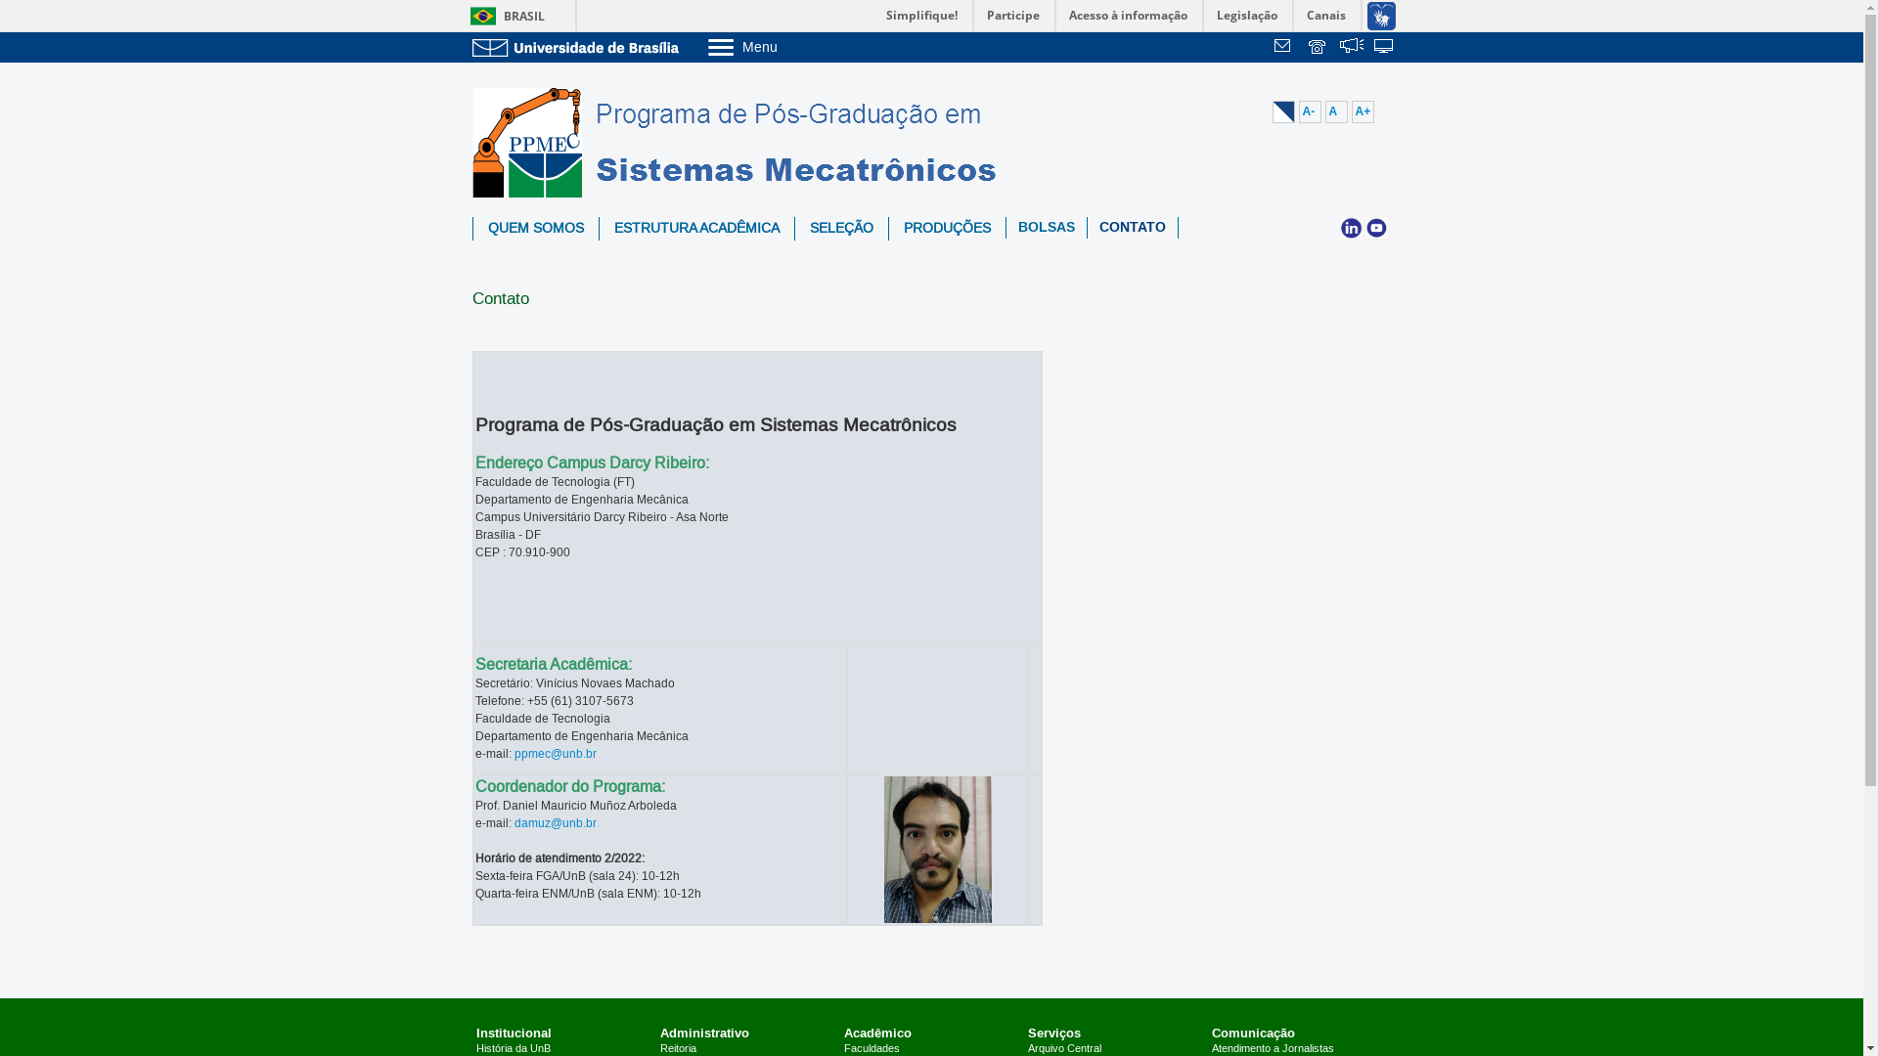 The height and width of the screenshot is (1056, 1878). Describe the element at coordinates (1311, 111) in the screenshot. I see `A-` at that location.